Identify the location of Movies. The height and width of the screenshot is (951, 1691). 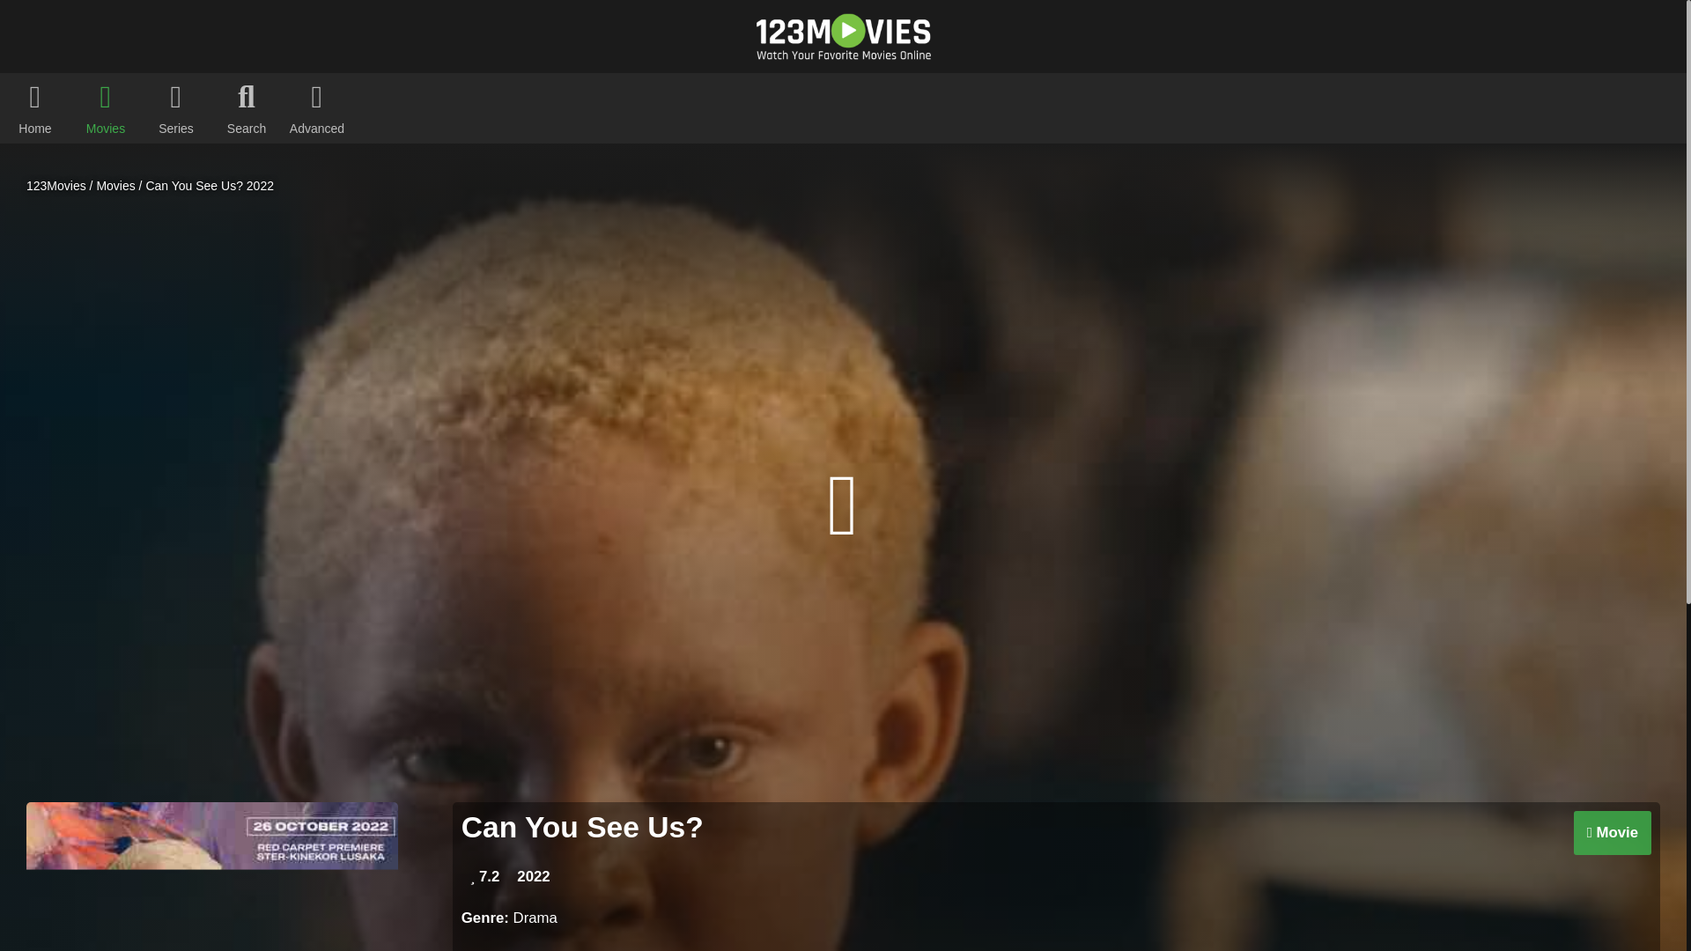
(115, 186).